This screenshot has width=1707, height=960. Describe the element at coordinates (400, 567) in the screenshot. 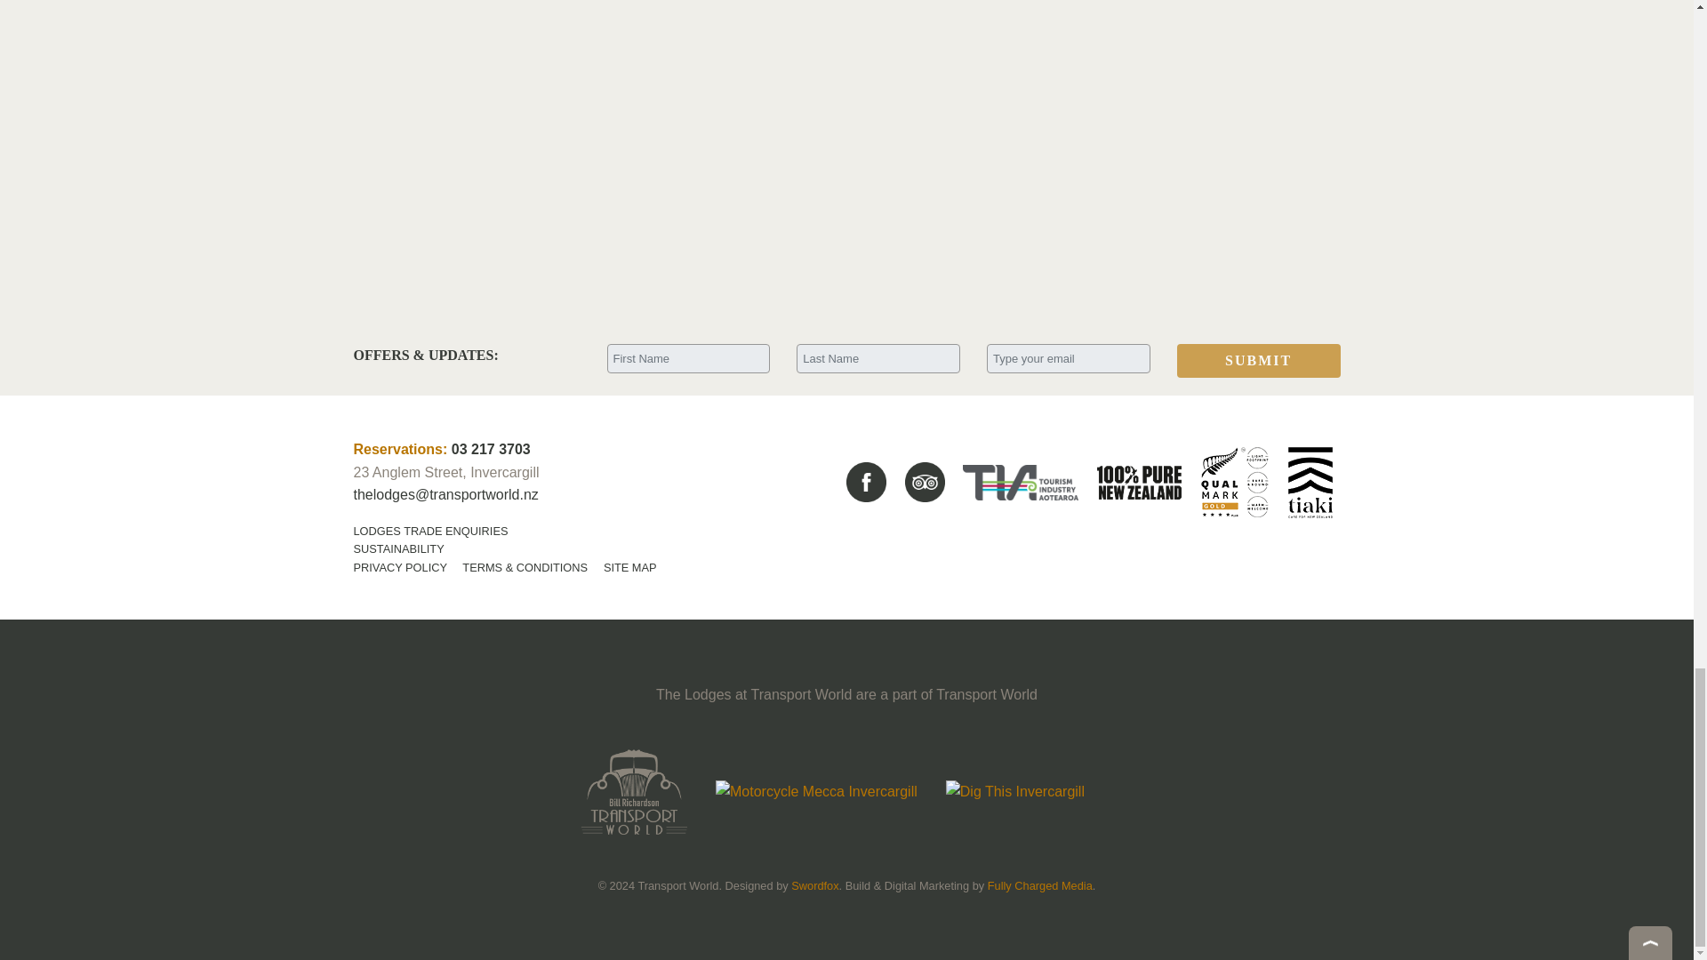

I see `PRIVACY POLICY` at that location.